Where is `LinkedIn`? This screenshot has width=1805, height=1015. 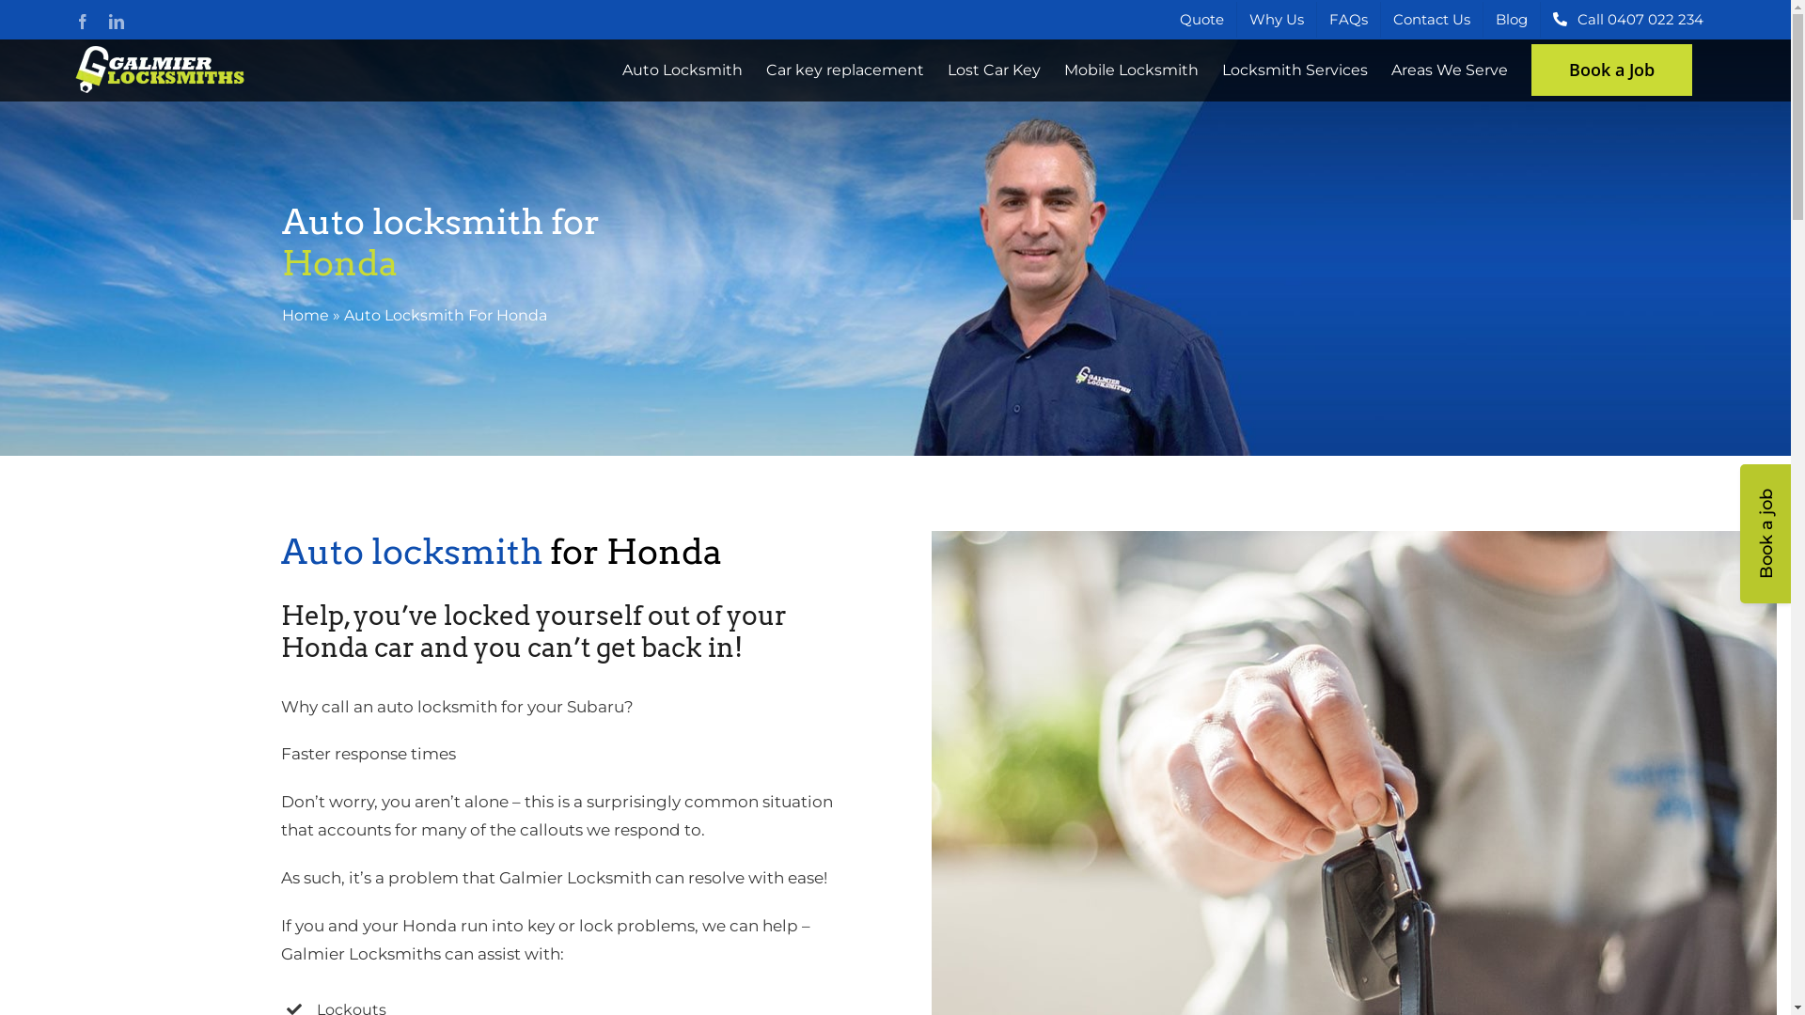 LinkedIn is located at coordinates (117, 22).